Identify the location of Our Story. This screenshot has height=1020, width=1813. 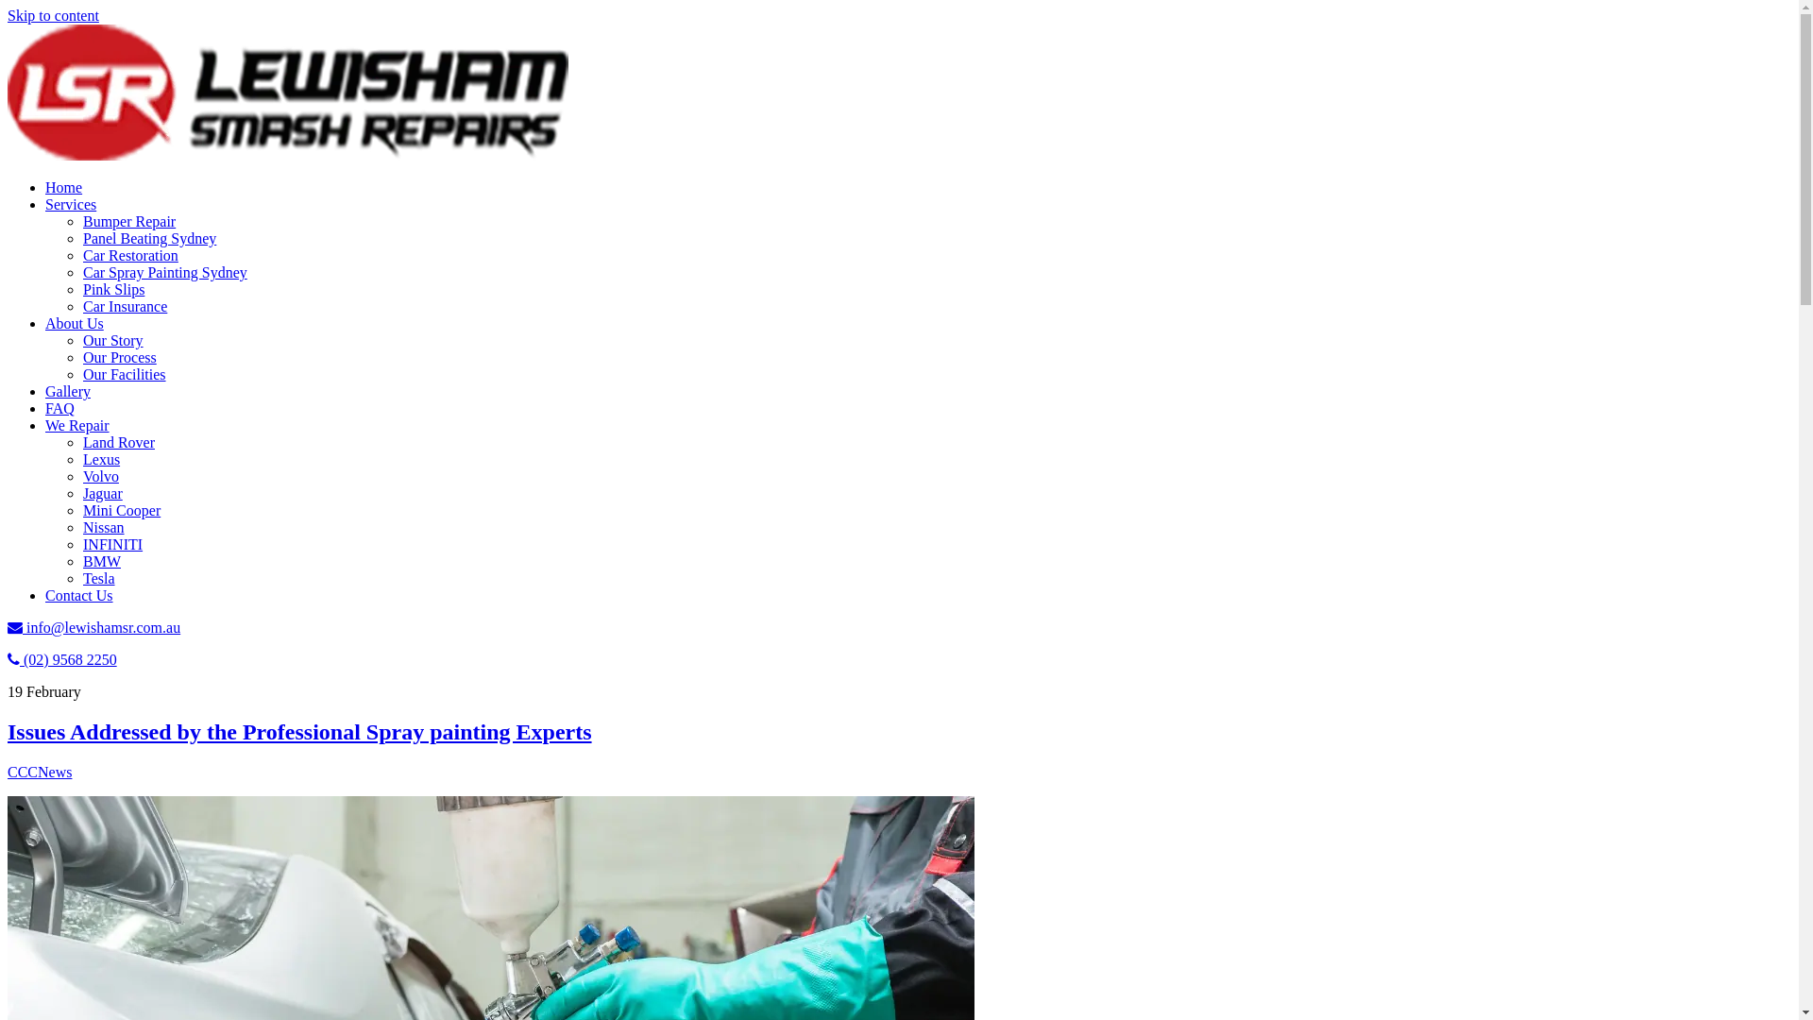
(113, 340).